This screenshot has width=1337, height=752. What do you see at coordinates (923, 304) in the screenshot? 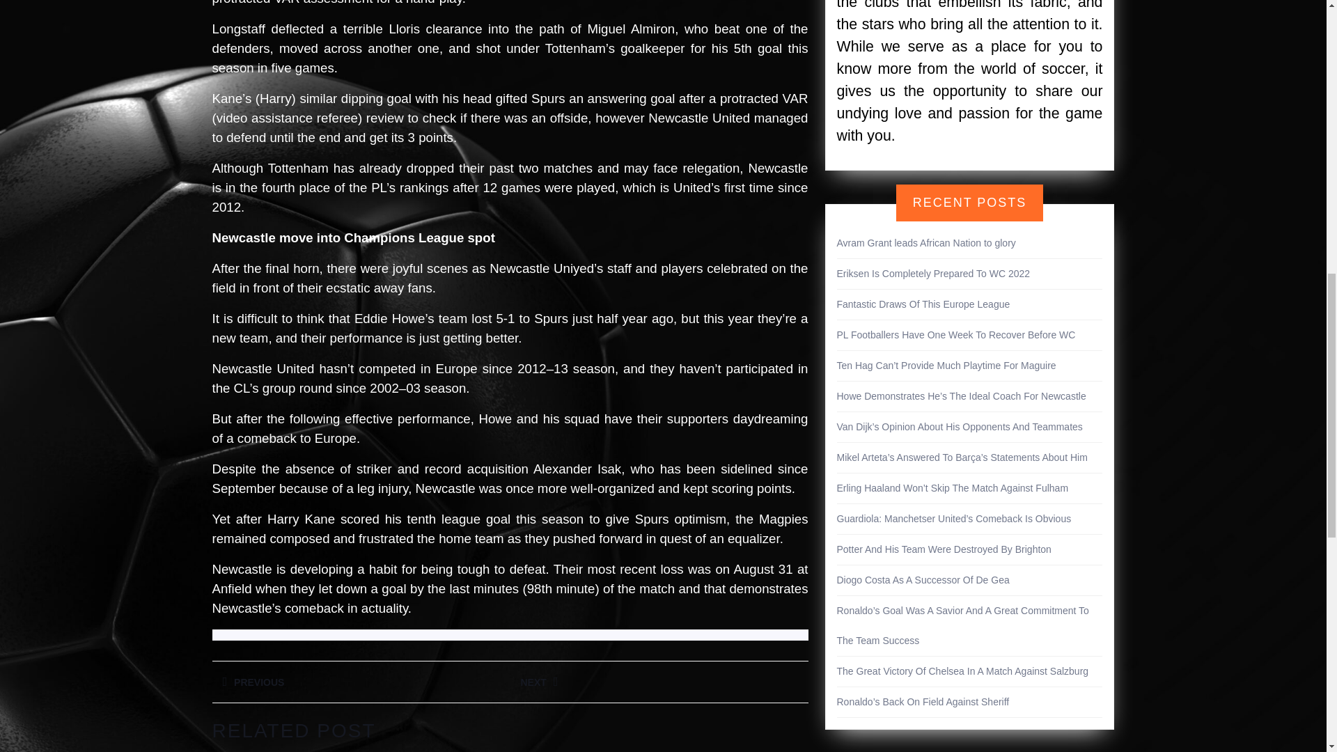
I see `Fantastic Draws Of This Europe League` at bounding box center [923, 304].